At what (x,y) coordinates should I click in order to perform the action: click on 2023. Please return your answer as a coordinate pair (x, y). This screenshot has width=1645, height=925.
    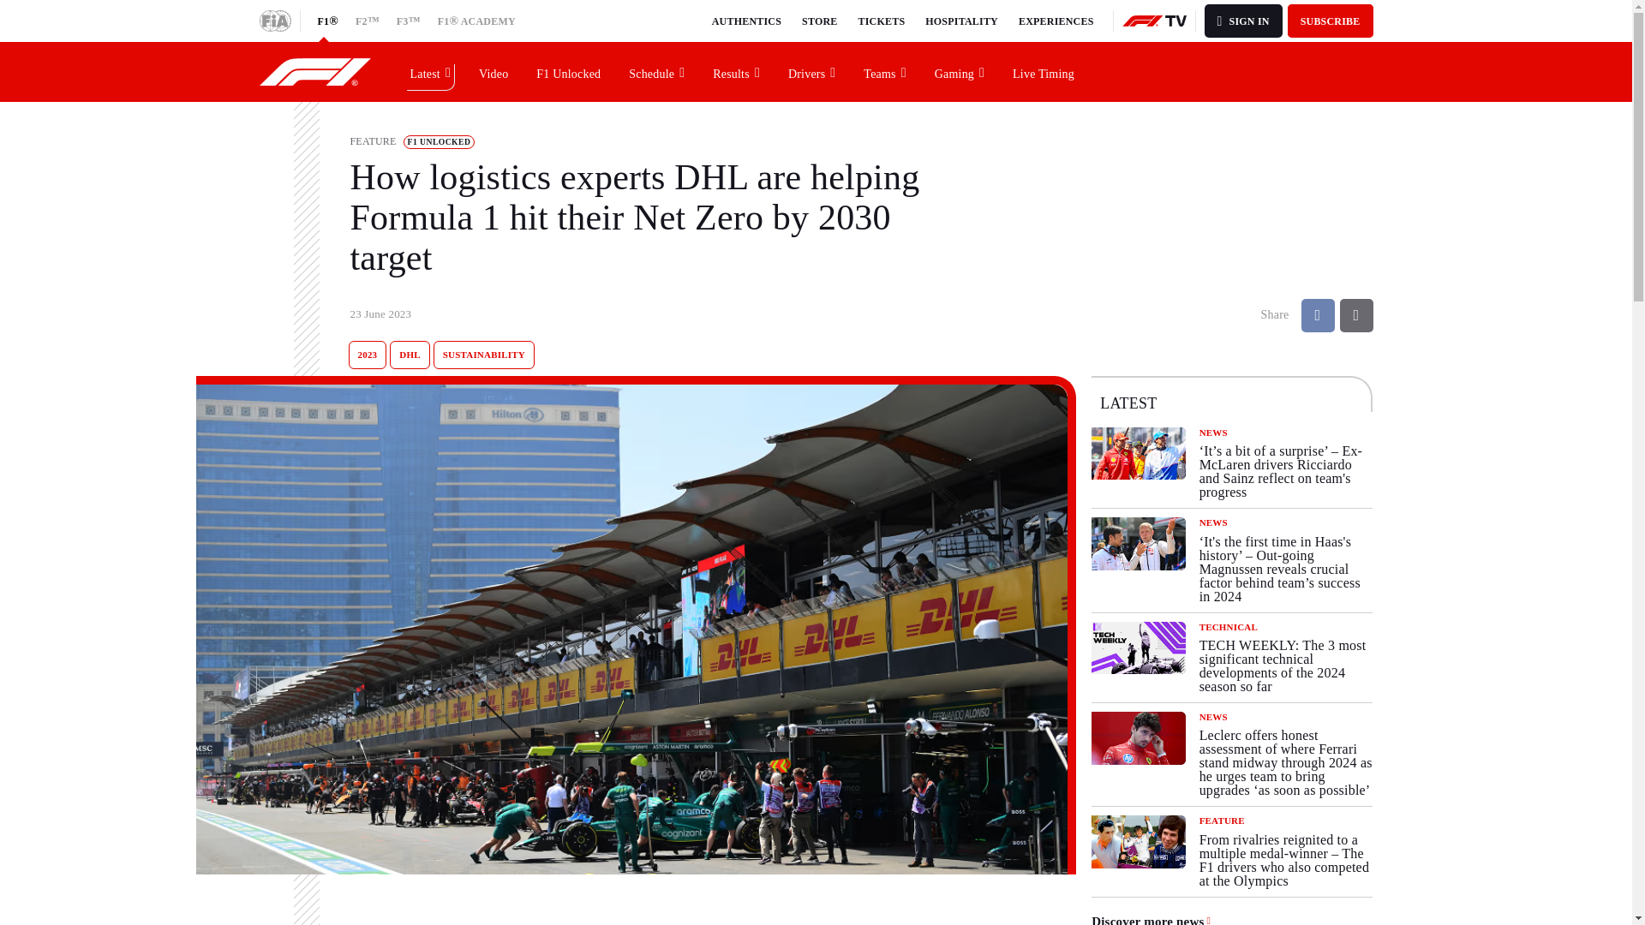
    Looking at the image, I should click on (367, 355).